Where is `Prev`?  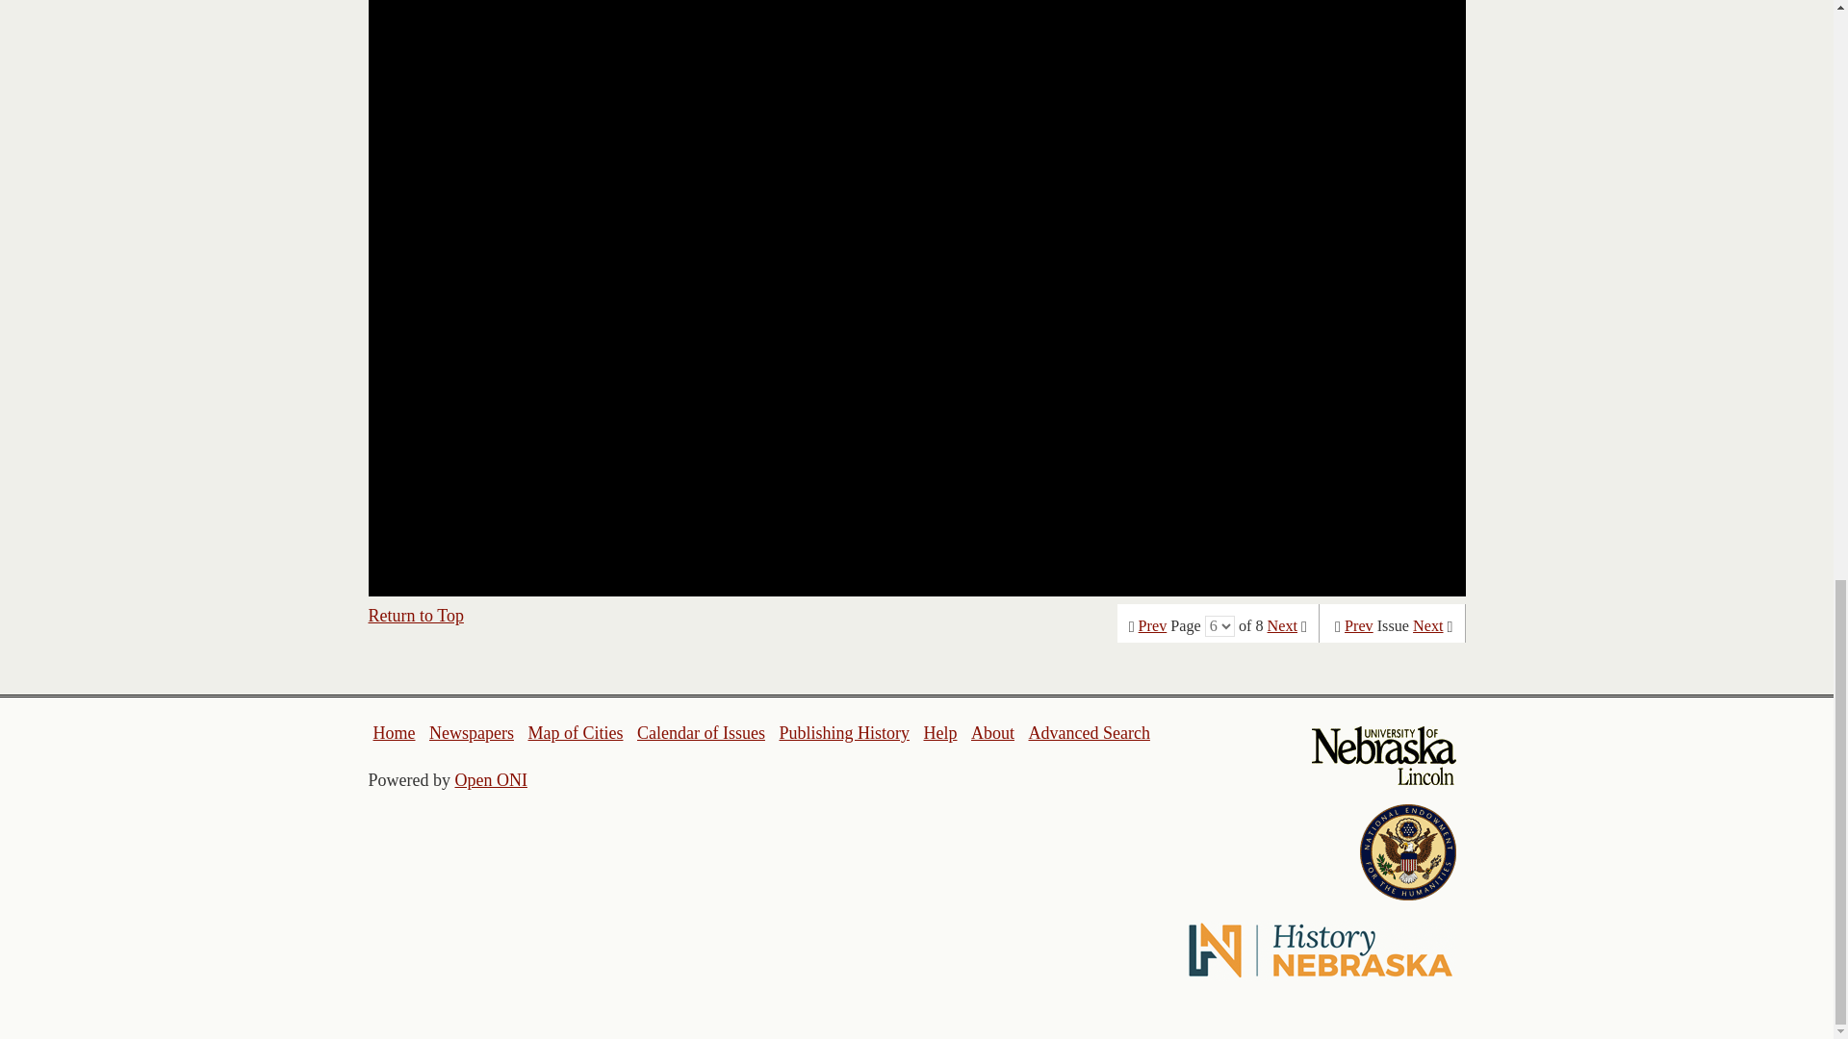
Prev is located at coordinates (1359, 625).